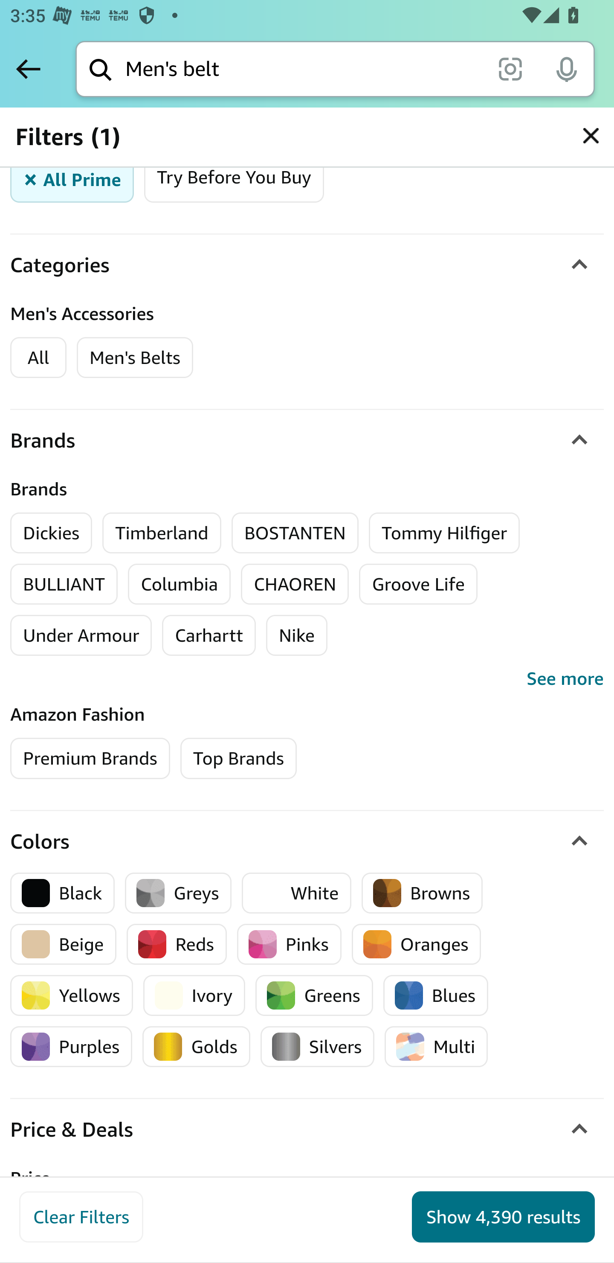 The width and height of the screenshot is (614, 1263). Describe the element at coordinates (416, 944) in the screenshot. I see `Oranges Oranges Oranges Oranges` at that location.